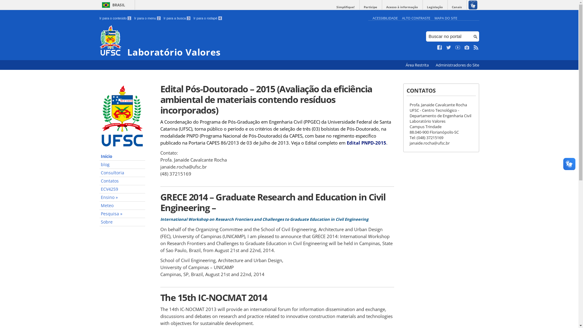  What do you see at coordinates (370, 7) in the screenshot?
I see `Participe` at bounding box center [370, 7].